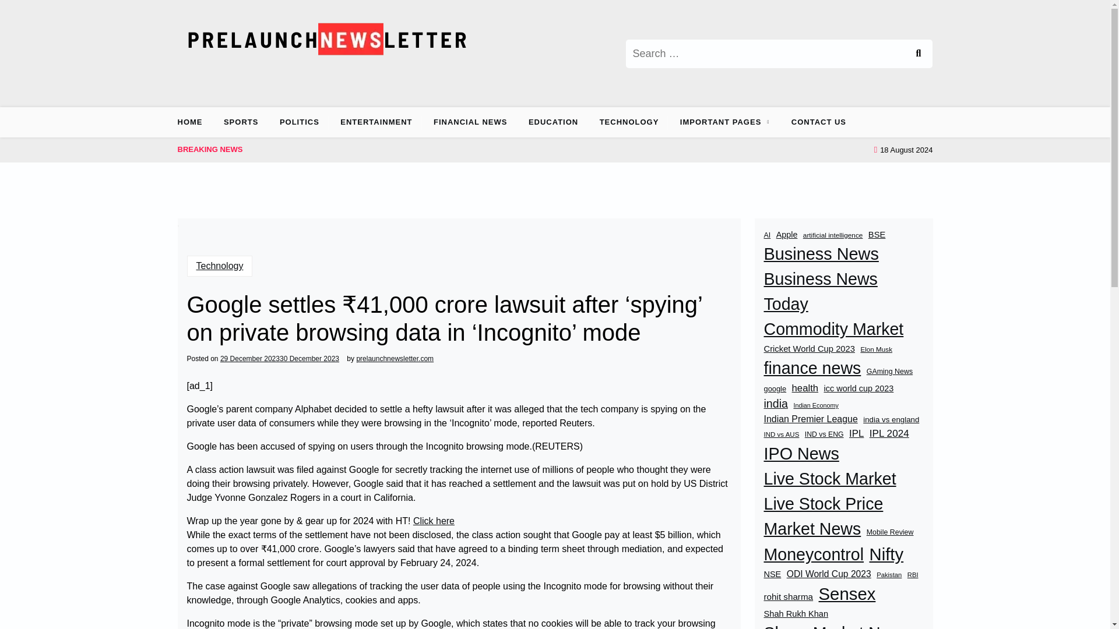 This screenshot has height=629, width=1119. Describe the element at coordinates (280, 359) in the screenshot. I see `29 December 202330 December 2023` at that location.